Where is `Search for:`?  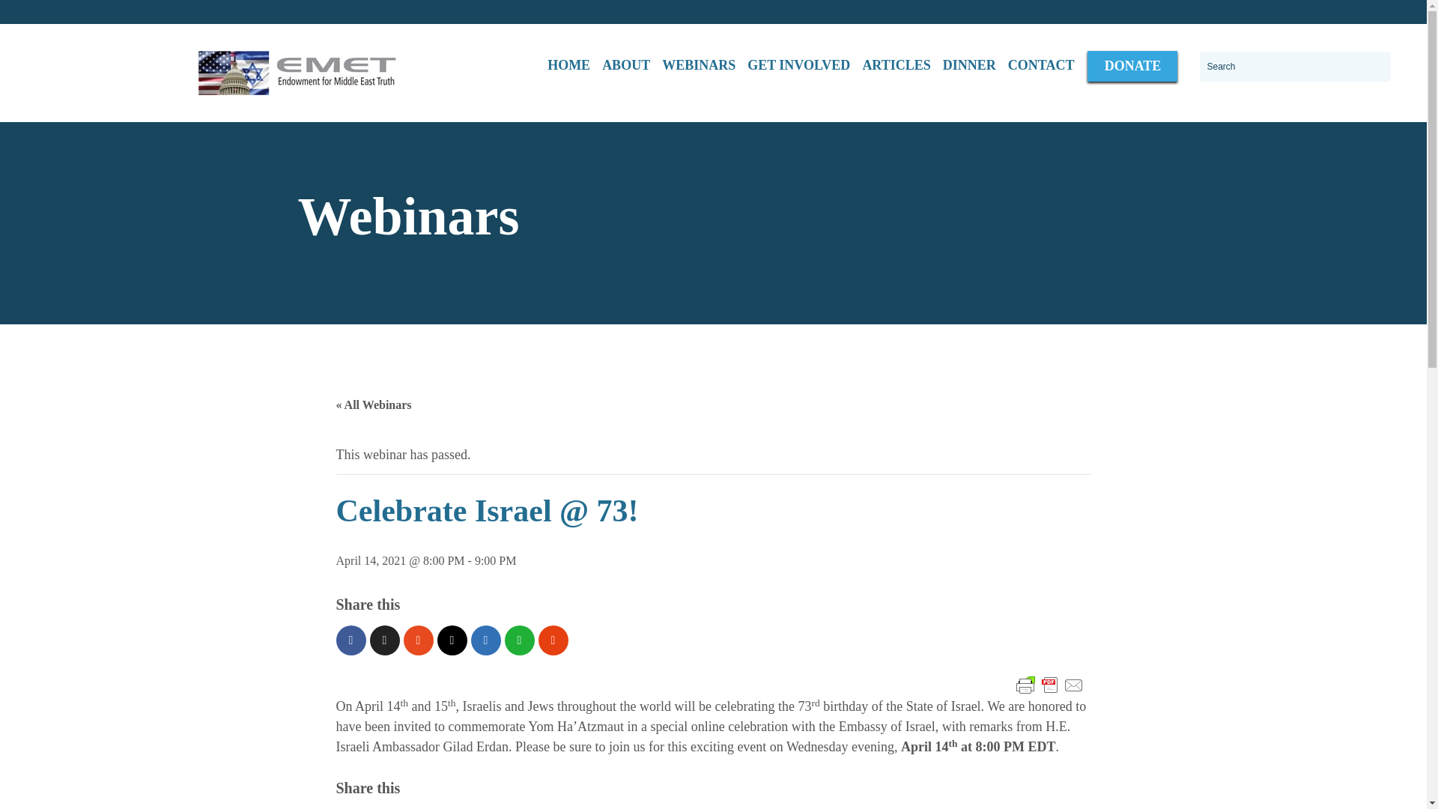
Search for: is located at coordinates (1294, 67).